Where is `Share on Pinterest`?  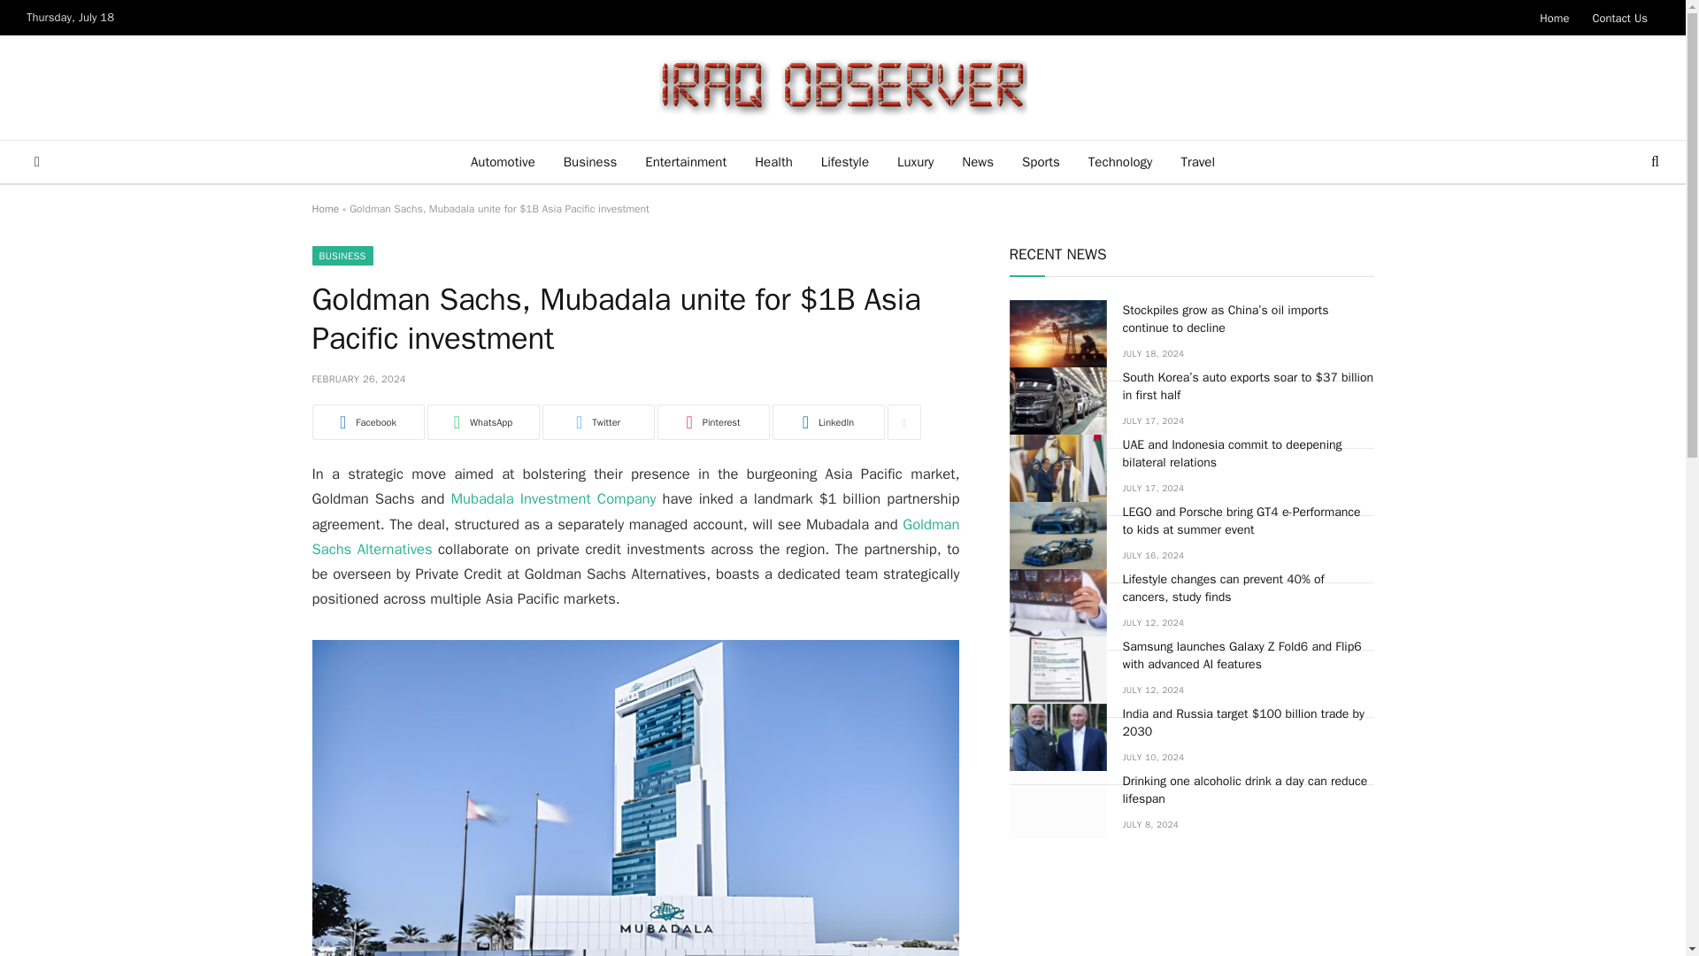 Share on Pinterest is located at coordinates (712, 421).